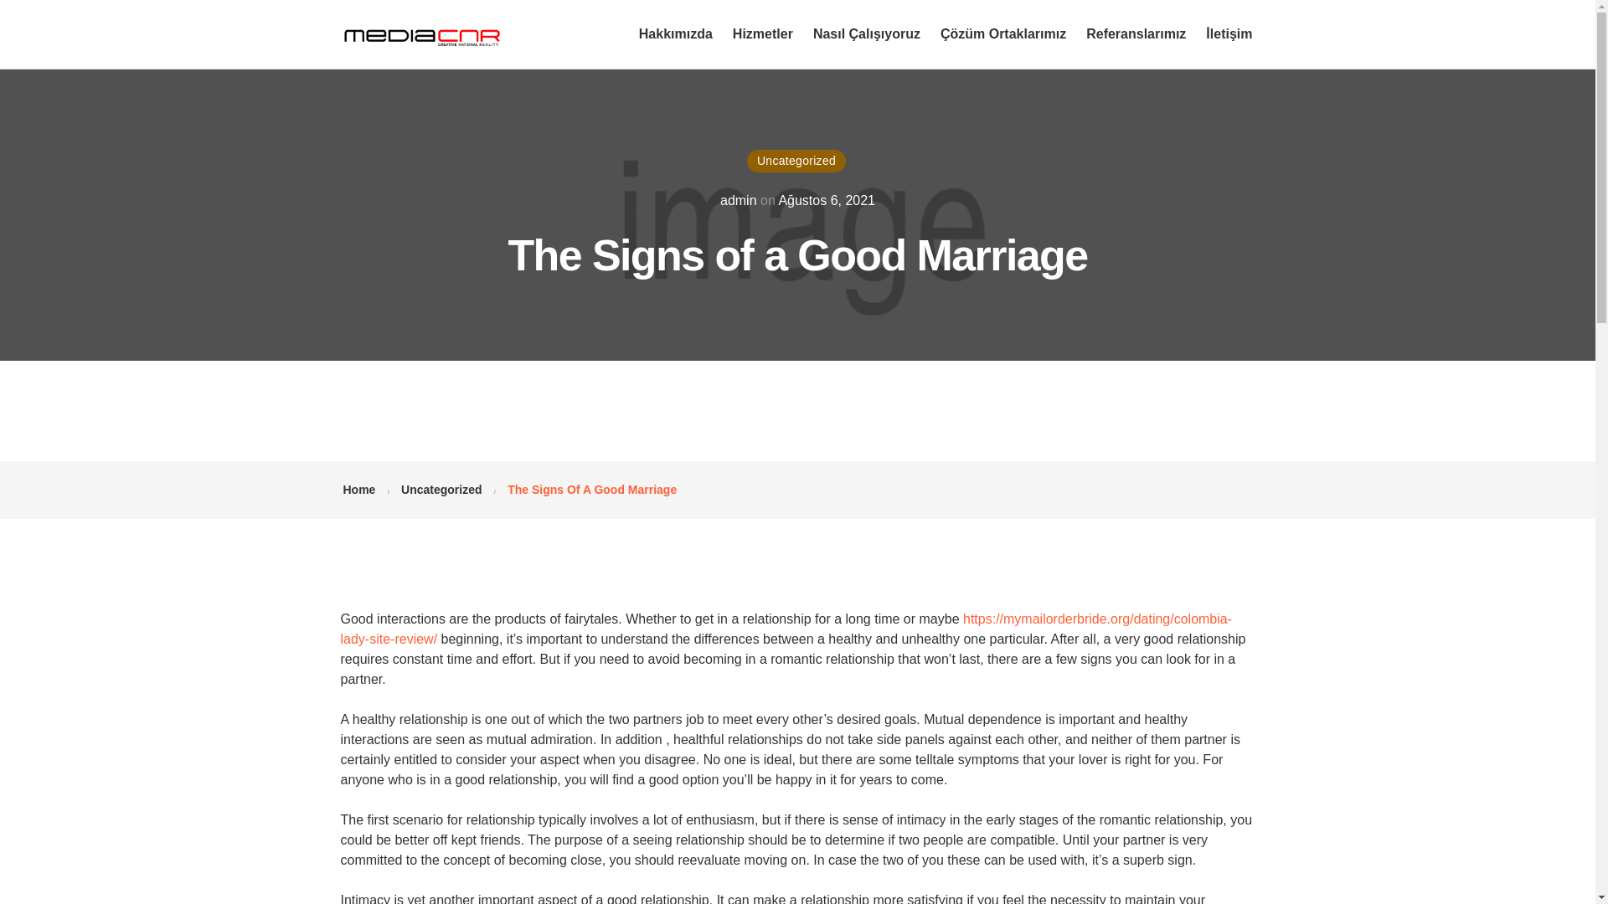 The image size is (1608, 904). I want to click on Media CNR, so click(422, 33).